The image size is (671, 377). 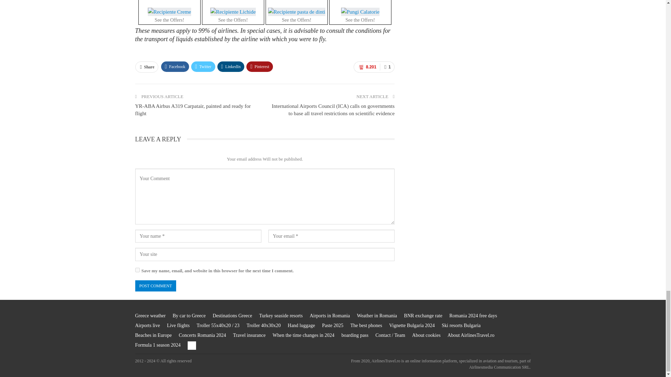 I want to click on See the Offers!, so click(x=169, y=12).